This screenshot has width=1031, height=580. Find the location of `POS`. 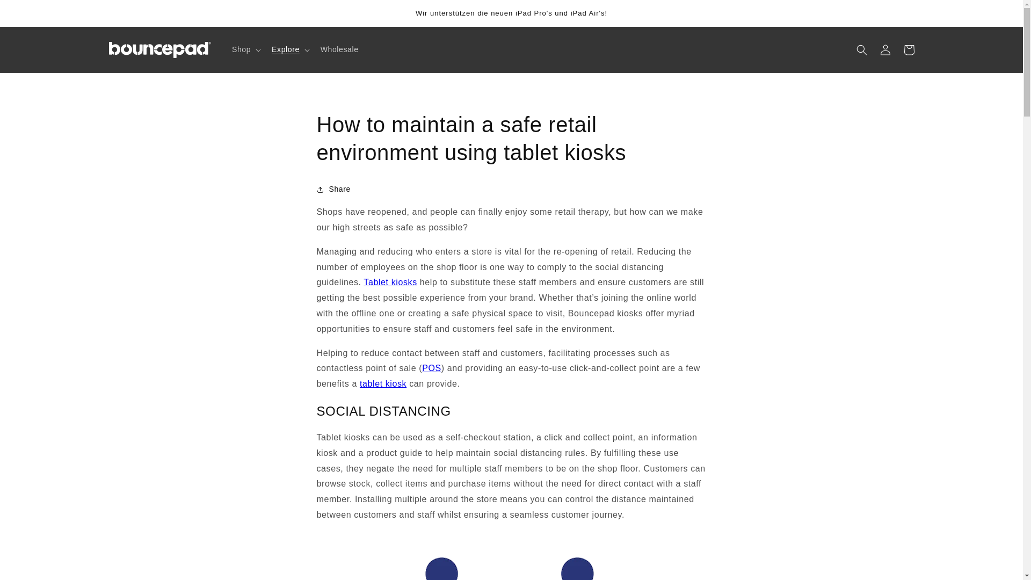

POS is located at coordinates (431, 368).